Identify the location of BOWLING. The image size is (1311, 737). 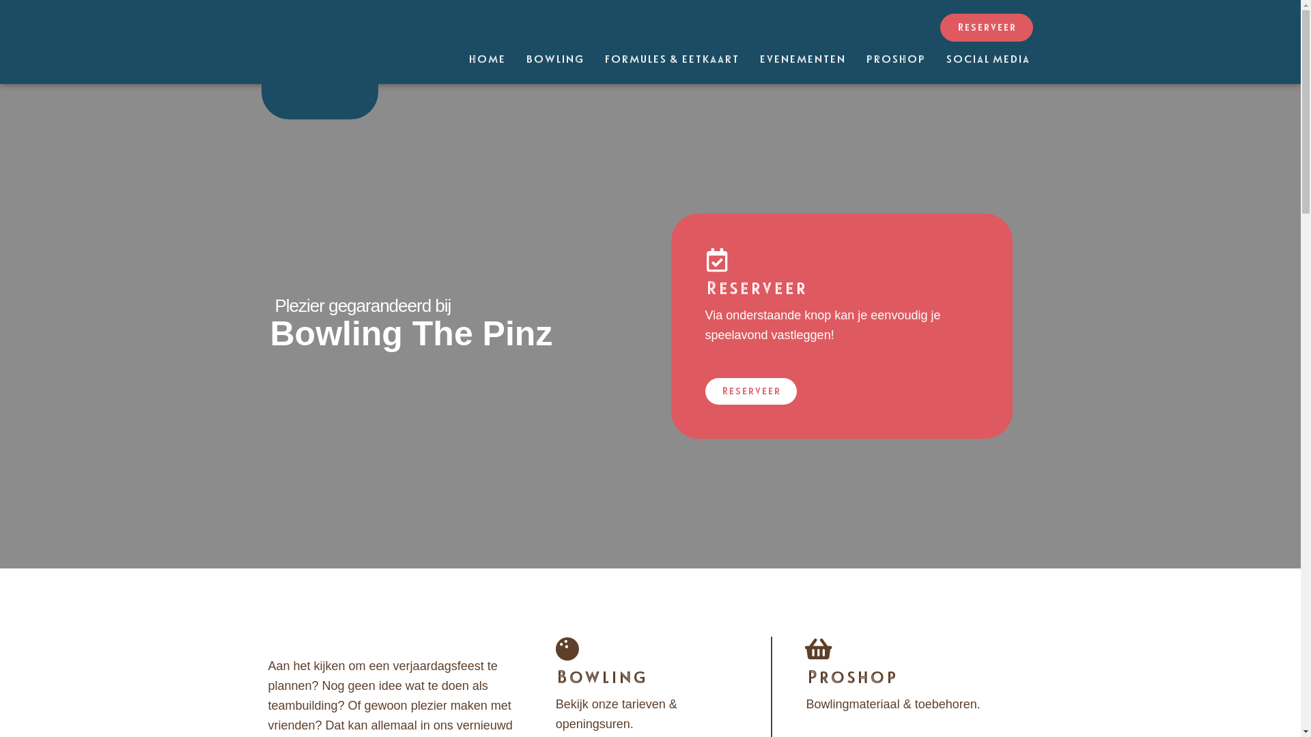
(554, 59).